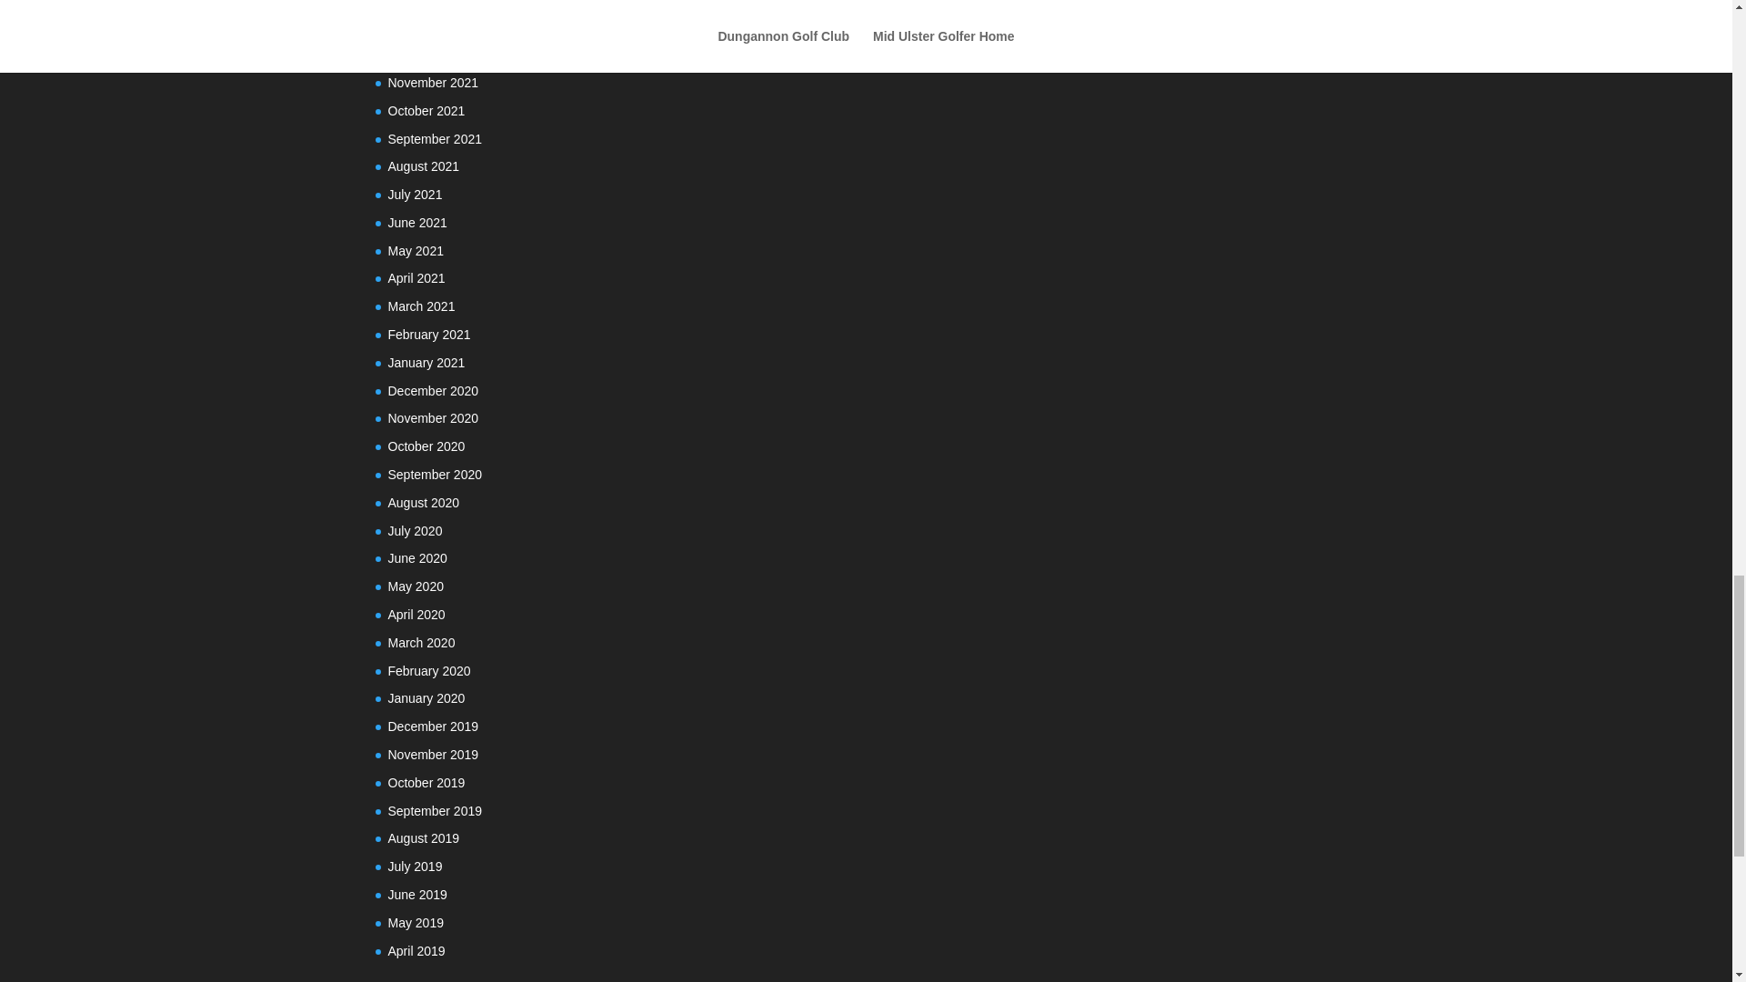 Image resolution: width=1746 pixels, height=982 pixels. I want to click on May 2021, so click(415, 251).